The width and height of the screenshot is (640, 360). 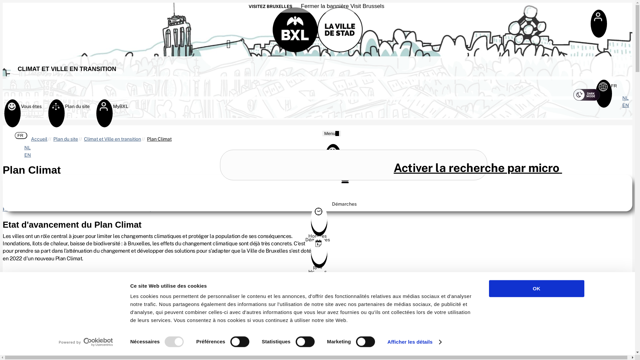 What do you see at coordinates (354, 165) in the screenshot?
I see `Rechercher` at bounding box center [354, 165].